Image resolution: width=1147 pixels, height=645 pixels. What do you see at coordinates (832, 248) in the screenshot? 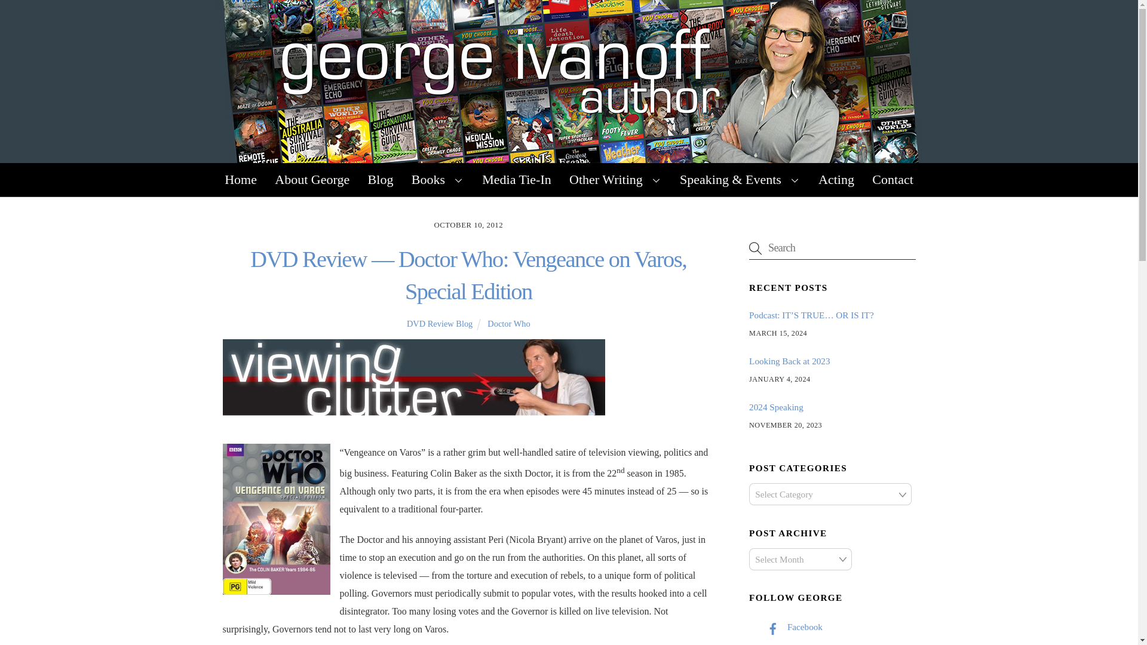
I see `Search` at bounding box center [832, 248].